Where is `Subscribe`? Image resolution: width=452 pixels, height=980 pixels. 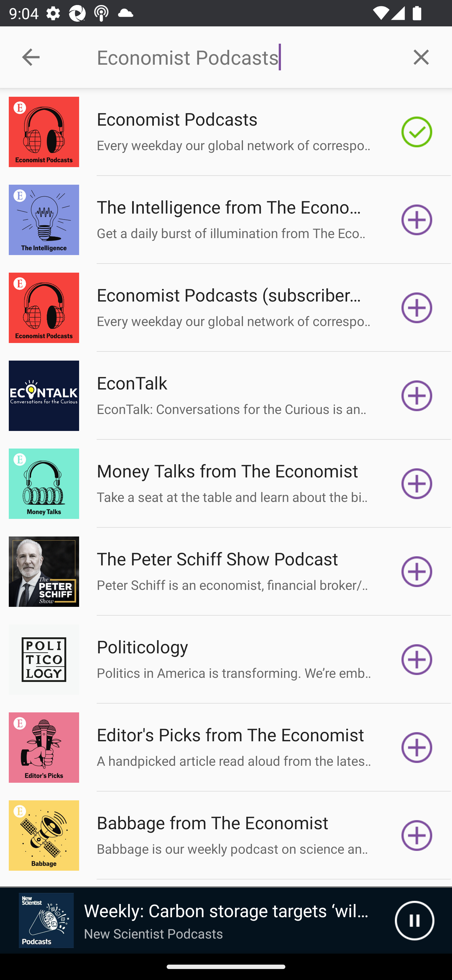
Subscribe is located at coordinates (417, 571).